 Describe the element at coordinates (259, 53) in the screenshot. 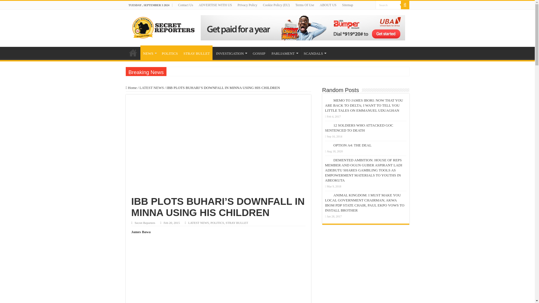

I see `GOSSIP` at that location.